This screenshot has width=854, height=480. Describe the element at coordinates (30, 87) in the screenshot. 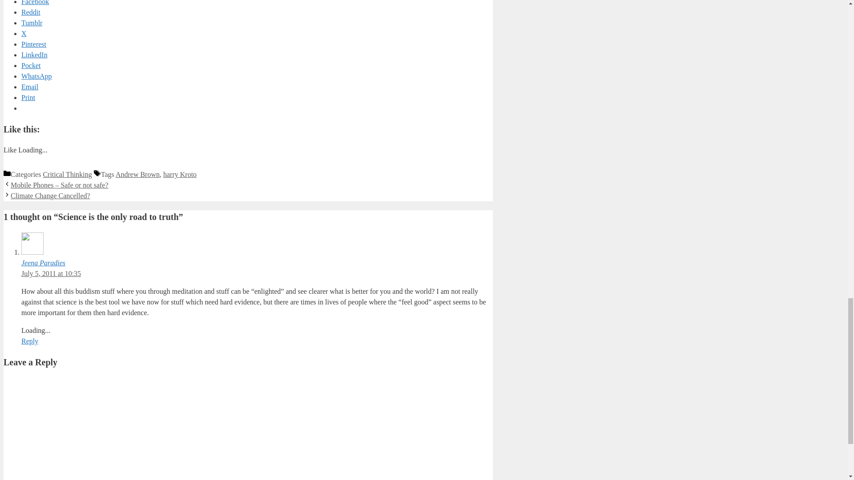

I see `Click to email a link to a friend` at that location.